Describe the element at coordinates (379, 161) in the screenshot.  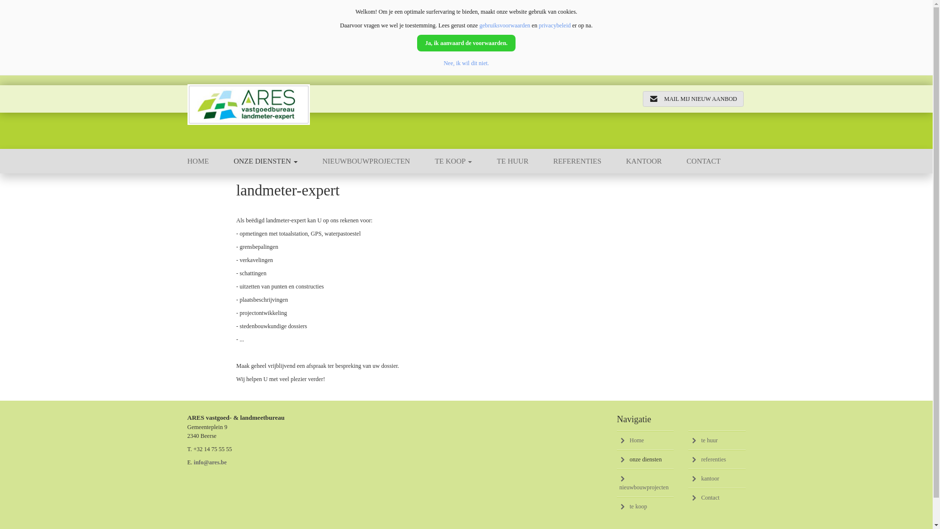
I see `NIEUWBOUWPROJECTEN` at that location.